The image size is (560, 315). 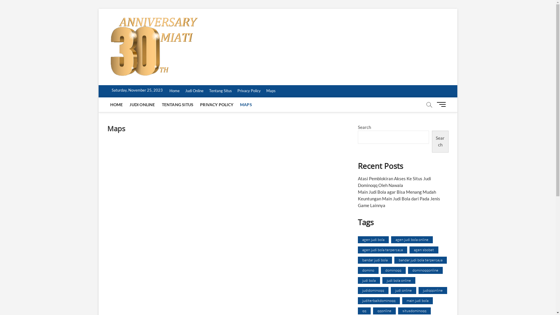 What do you see at coordinates (373, 290) in the screenshot?
I see `judidominoqq` at bounding box center [373, 290].